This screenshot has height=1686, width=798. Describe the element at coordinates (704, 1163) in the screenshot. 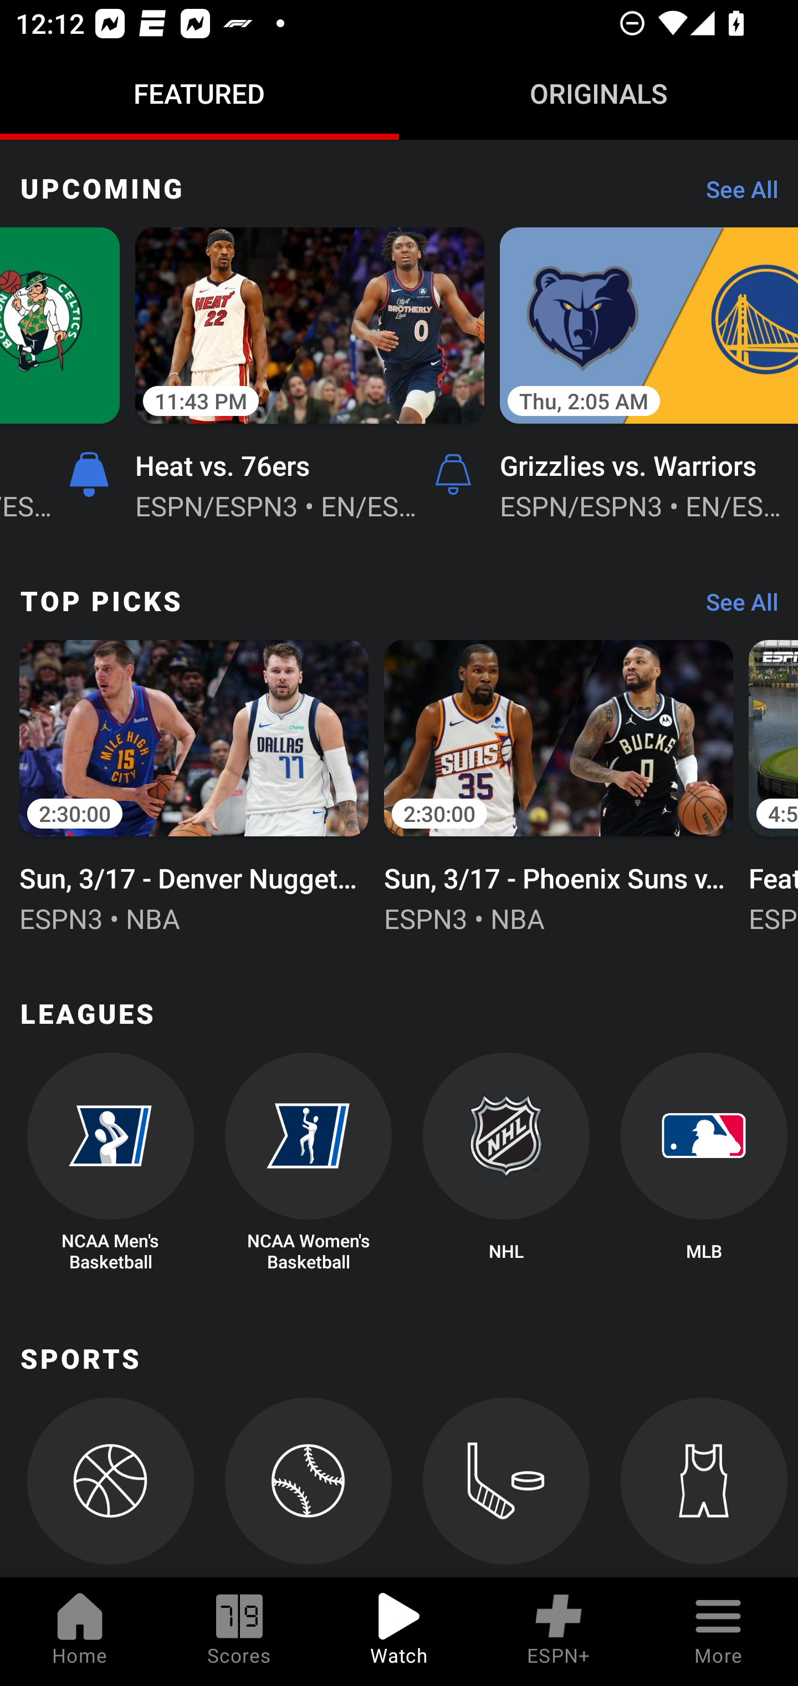

I see `MLB` at that location.